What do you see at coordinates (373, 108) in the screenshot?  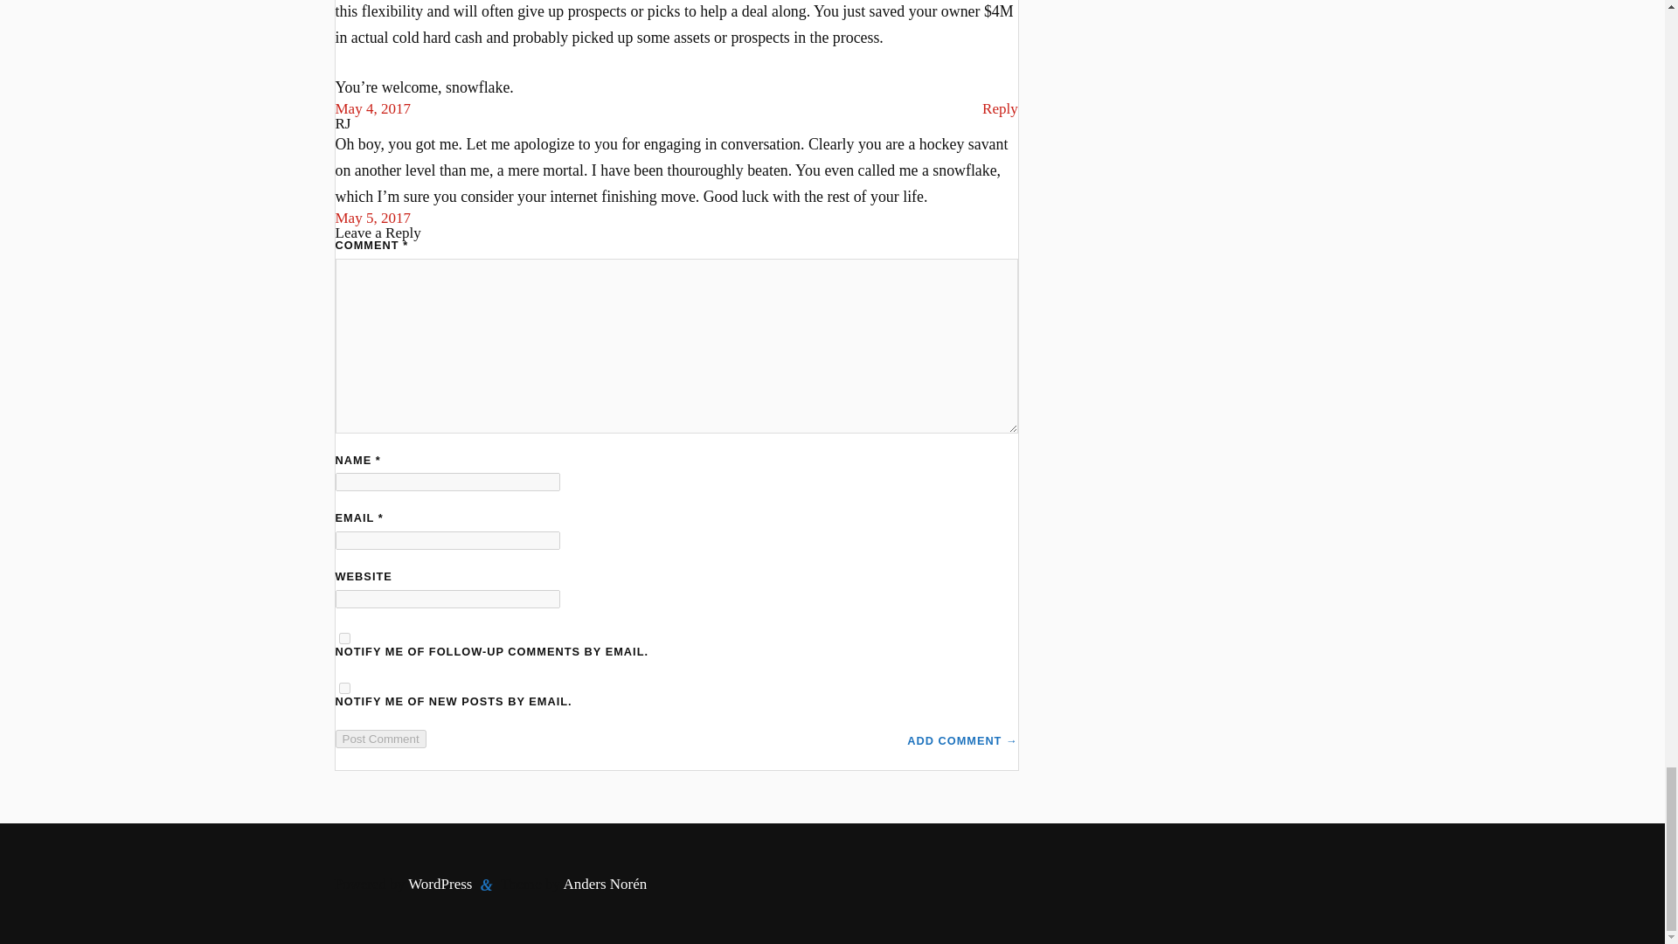 I see `May 4, 2017 at 8:21 PM` at bounding box center [373, 108].